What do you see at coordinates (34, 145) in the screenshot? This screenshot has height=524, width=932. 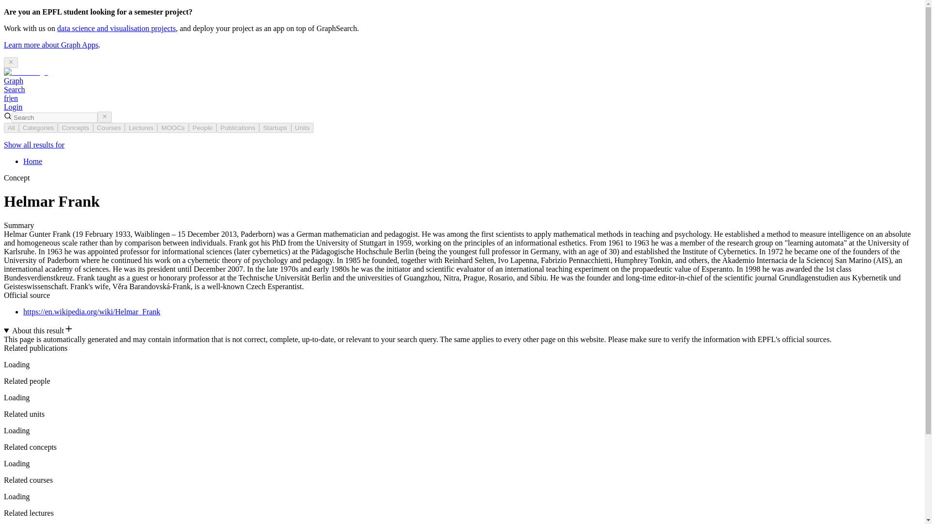 I see `Show all results for` at bounding box center [34, 145].